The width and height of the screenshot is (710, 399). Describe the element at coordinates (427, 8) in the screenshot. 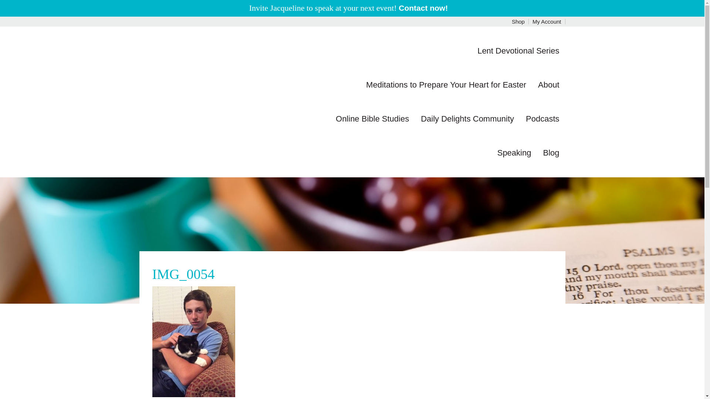

I see `Contact now!` at that location.